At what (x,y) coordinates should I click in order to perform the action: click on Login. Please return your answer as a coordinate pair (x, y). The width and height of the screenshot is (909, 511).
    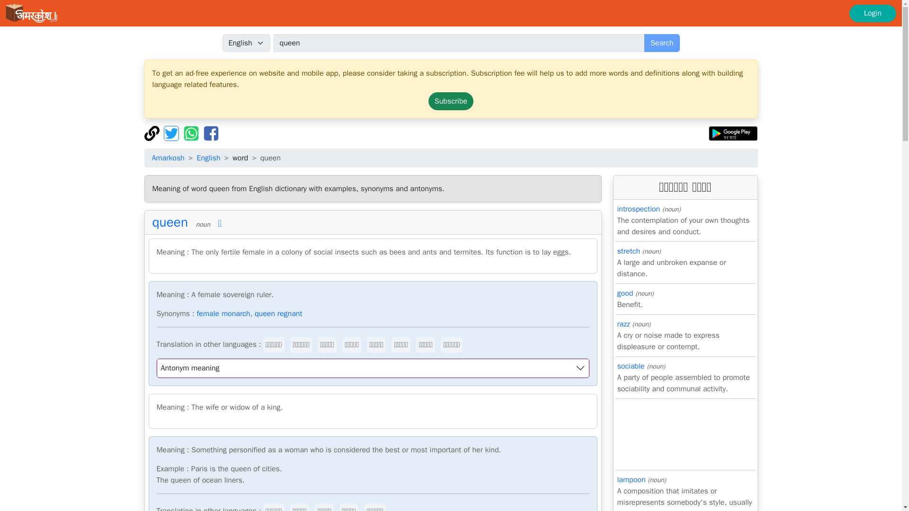
    Looking at the image, I should click on (873, 13).